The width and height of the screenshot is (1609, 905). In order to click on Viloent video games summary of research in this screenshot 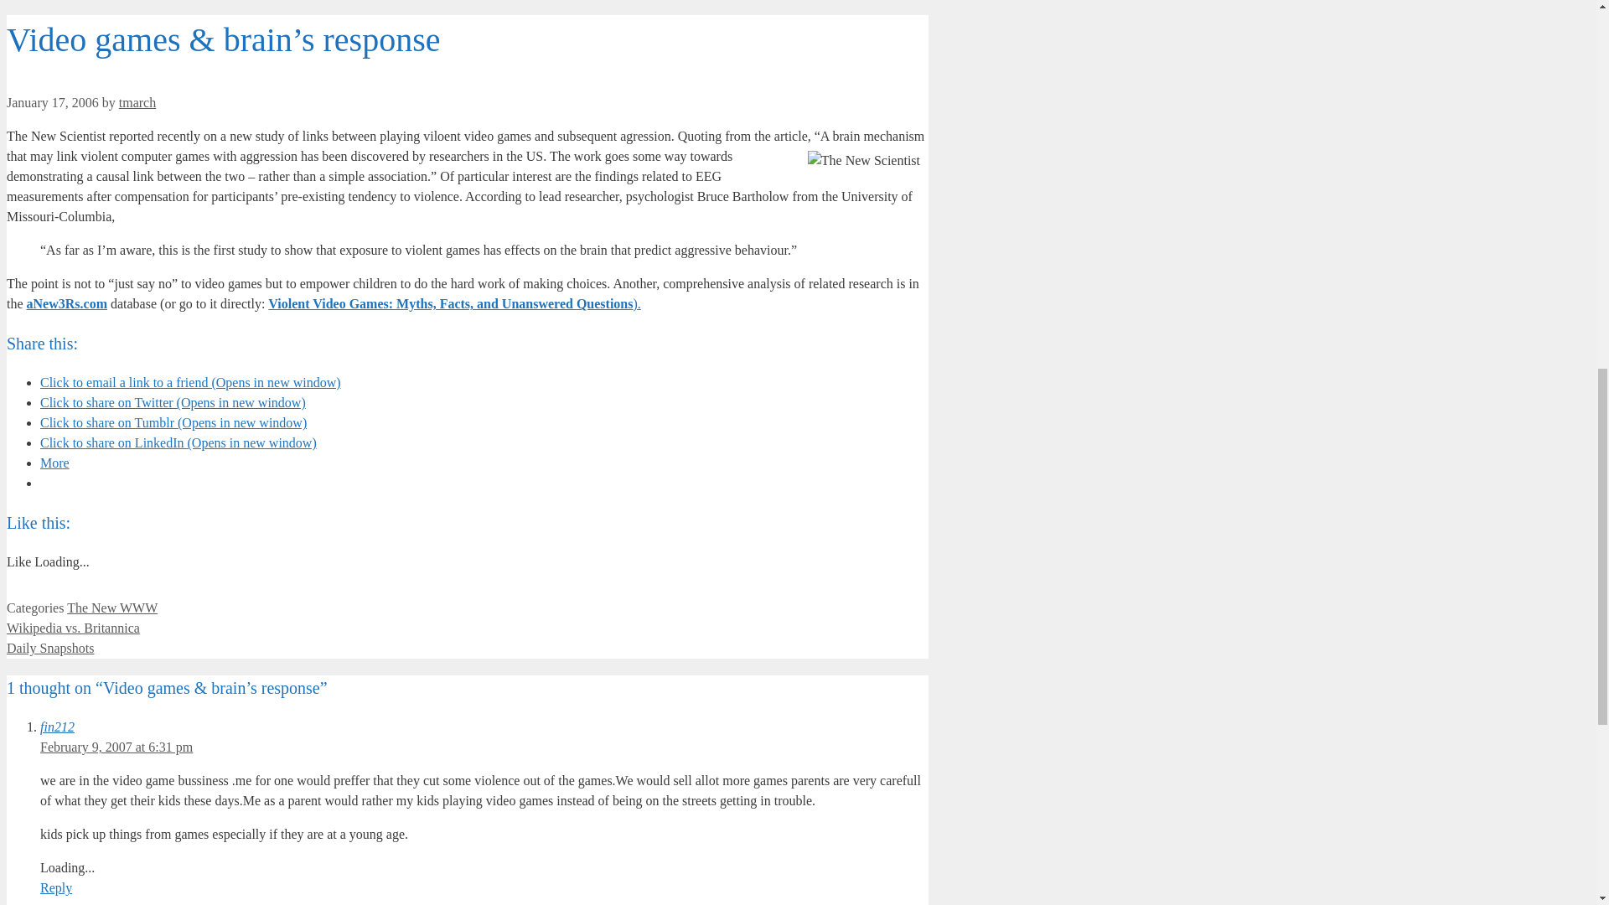, I will do `click(454, 303)`.